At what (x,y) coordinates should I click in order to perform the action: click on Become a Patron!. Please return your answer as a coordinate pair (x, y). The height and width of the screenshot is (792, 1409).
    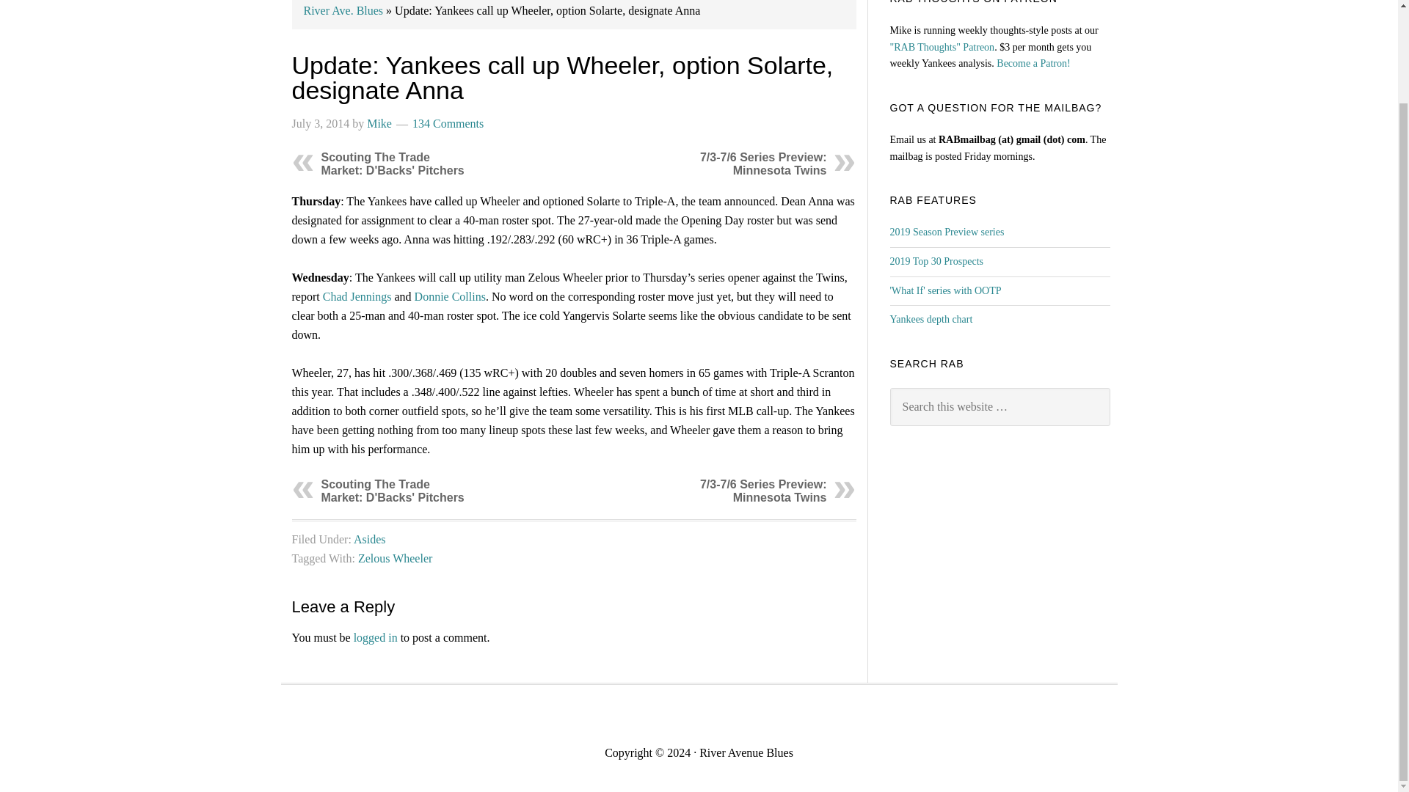
    Looking at the image, I should click on (1033, 63).